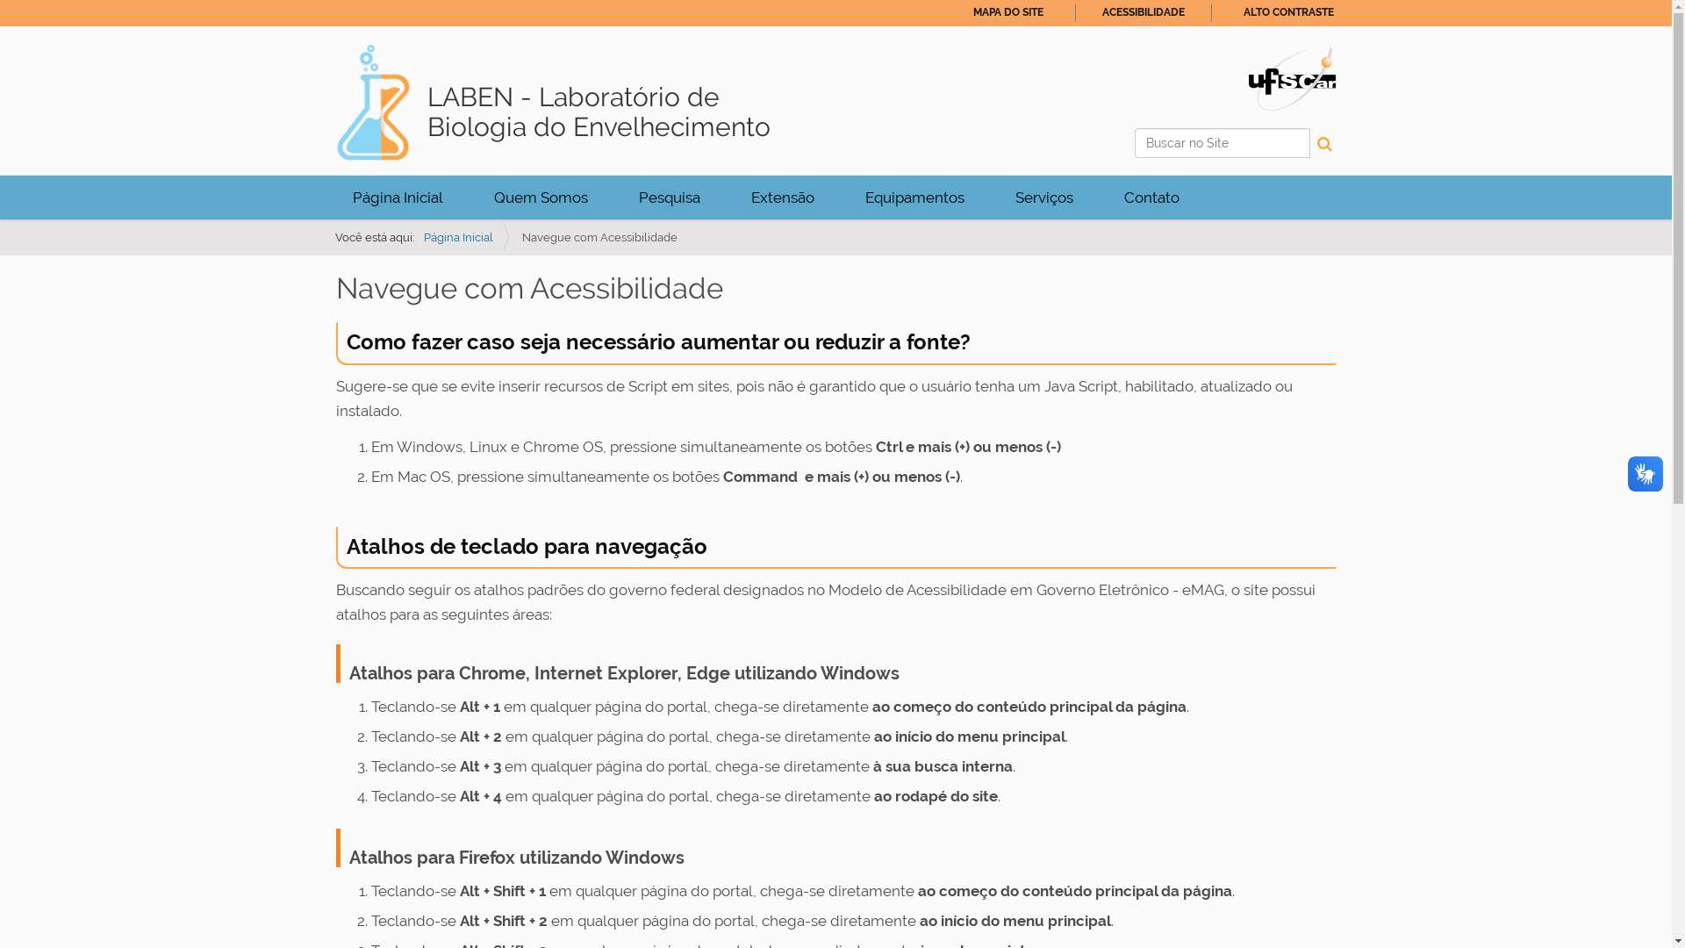  I want to click on Pesquisa, so click(669, 197).